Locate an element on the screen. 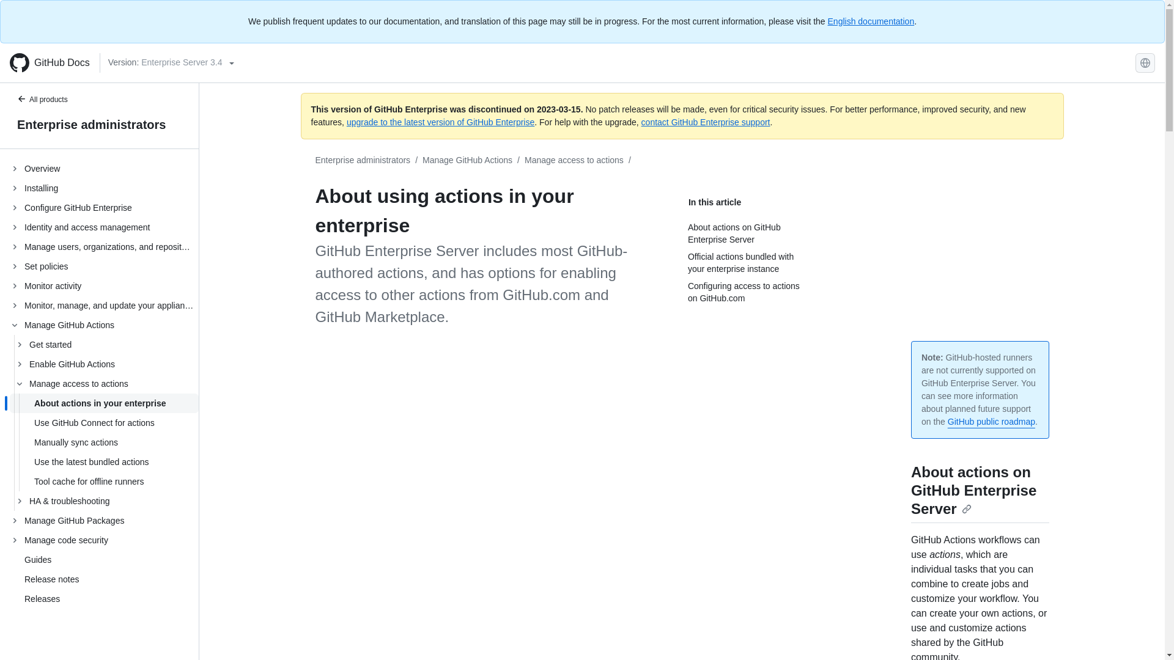 The width and height of the screenshot is (1174, 660). Tool cache for offline runners is located at coordinates (104, 482).